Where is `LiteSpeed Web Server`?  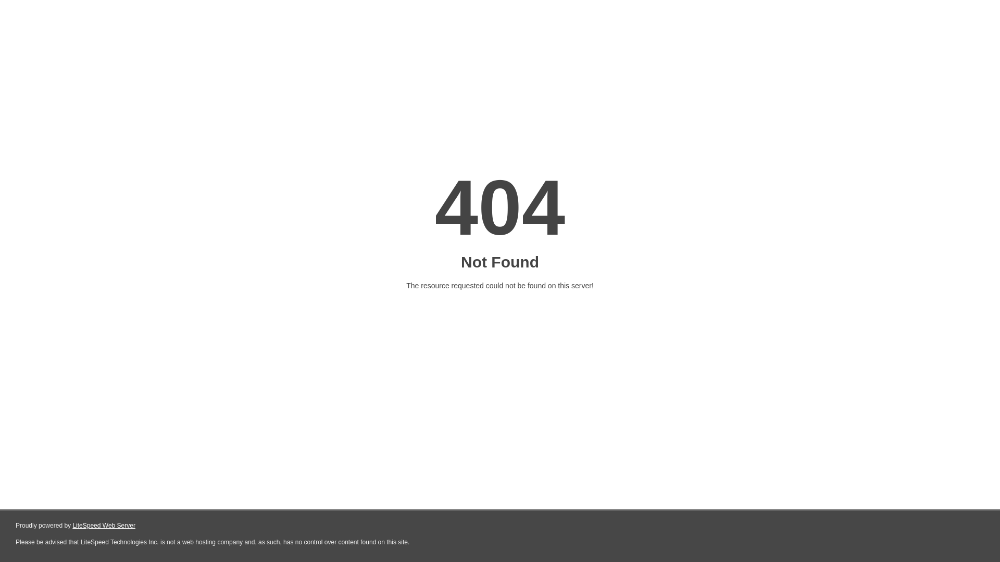 LiteSpeed Web Server is located at coordinates (104, 526).